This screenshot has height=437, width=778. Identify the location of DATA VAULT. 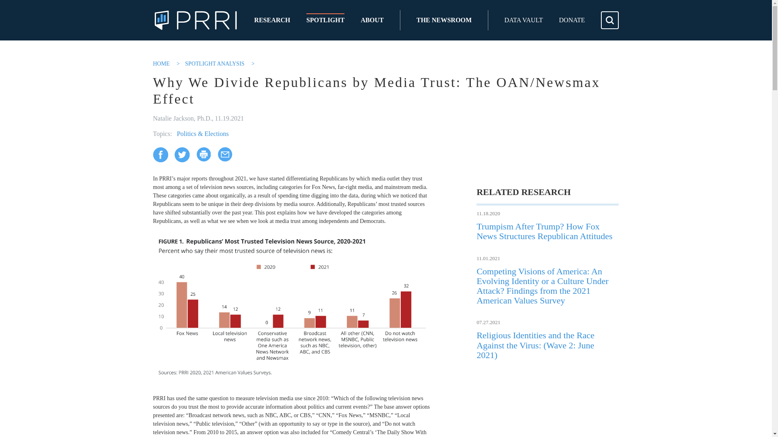
(524, 20).